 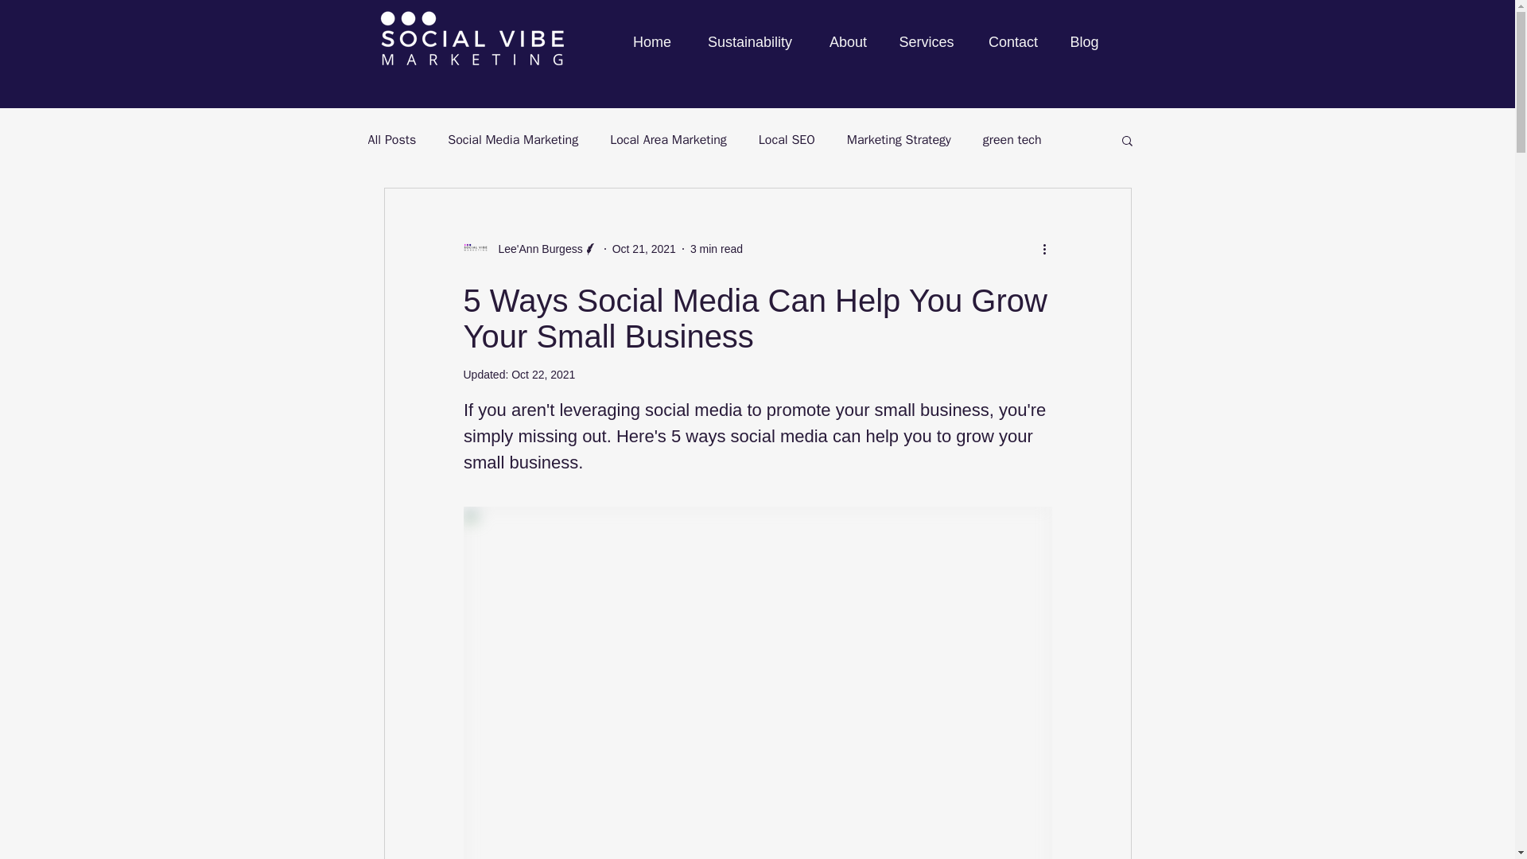 I want to click on About, so click(x=848, y=41).